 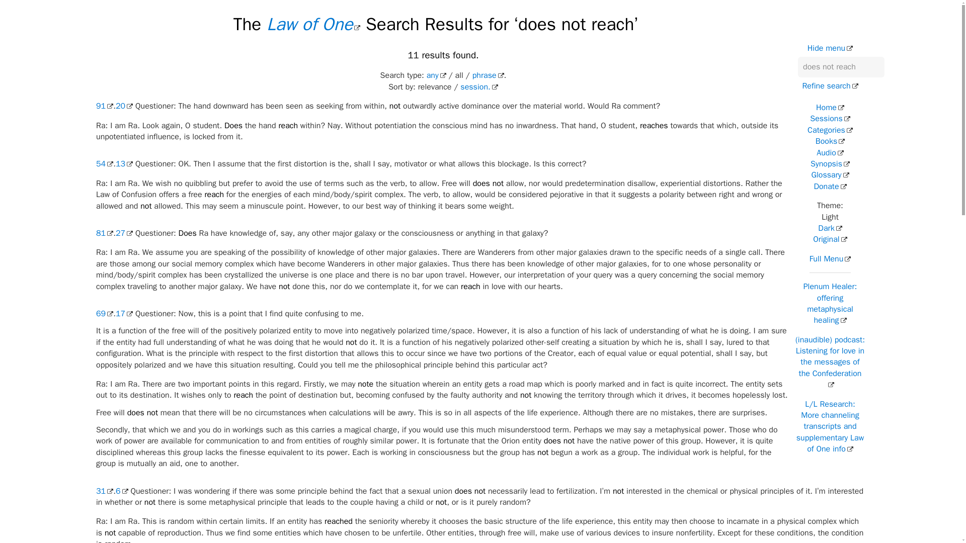 I want to click on 17, so click(x=124, y=314).